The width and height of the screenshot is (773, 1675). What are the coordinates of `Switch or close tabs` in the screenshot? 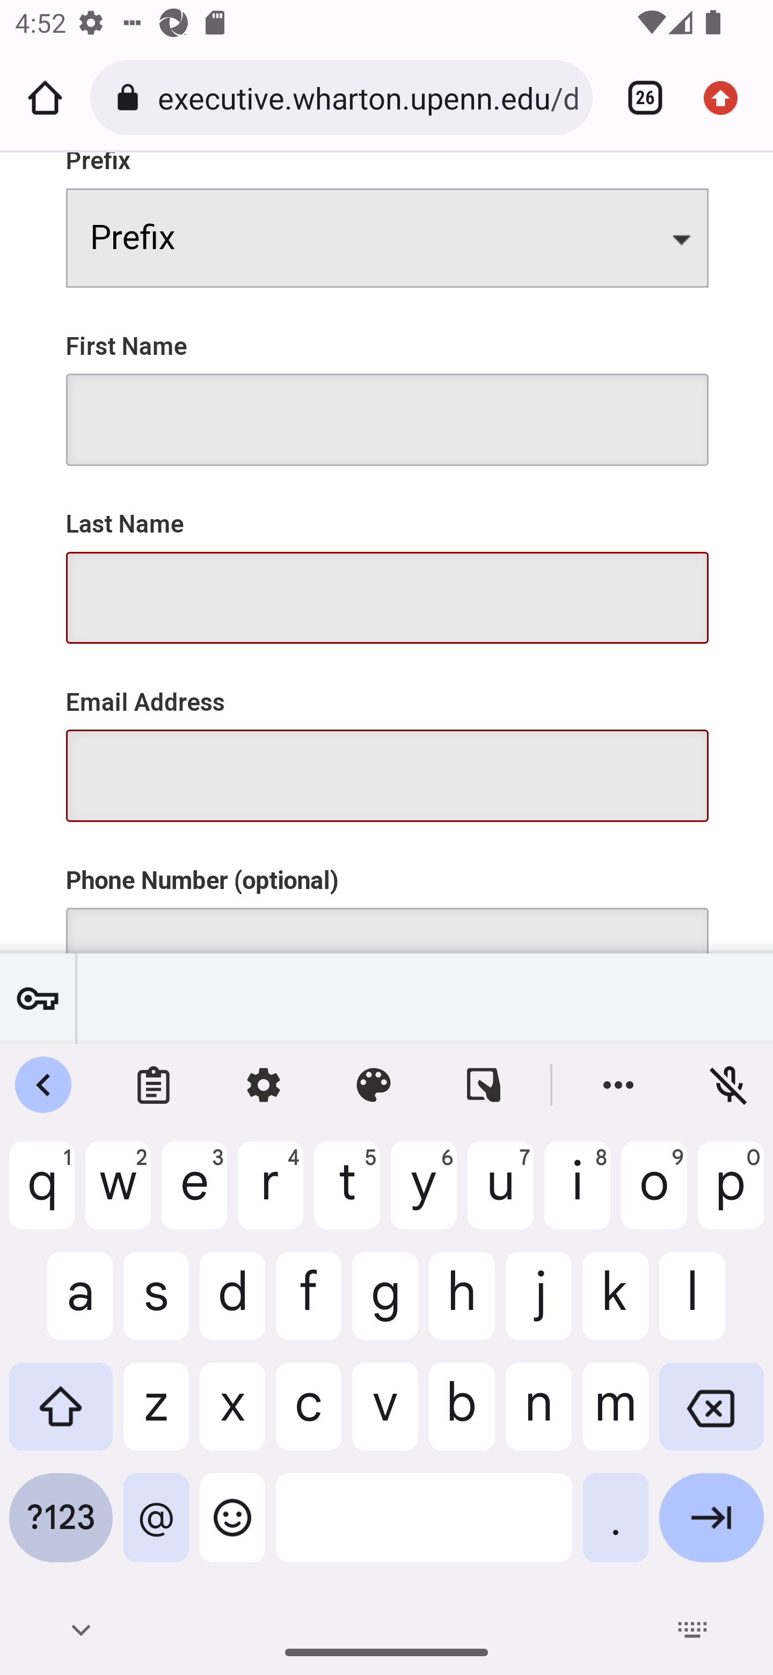 It's located at (638, 98).